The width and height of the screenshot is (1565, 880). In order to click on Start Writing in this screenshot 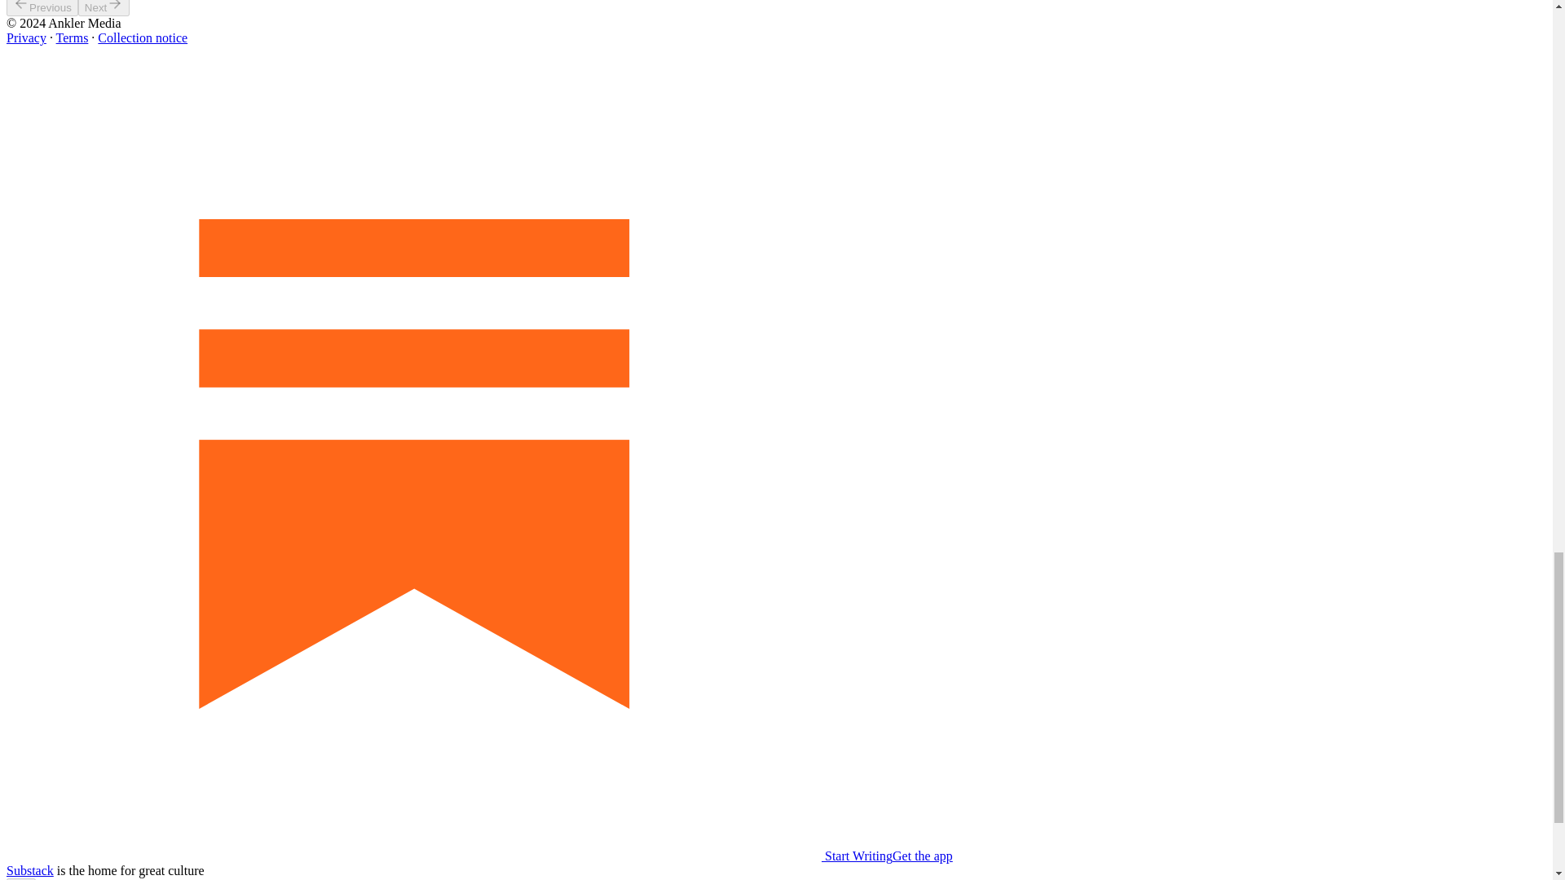, I will do `click(448, 856)`.